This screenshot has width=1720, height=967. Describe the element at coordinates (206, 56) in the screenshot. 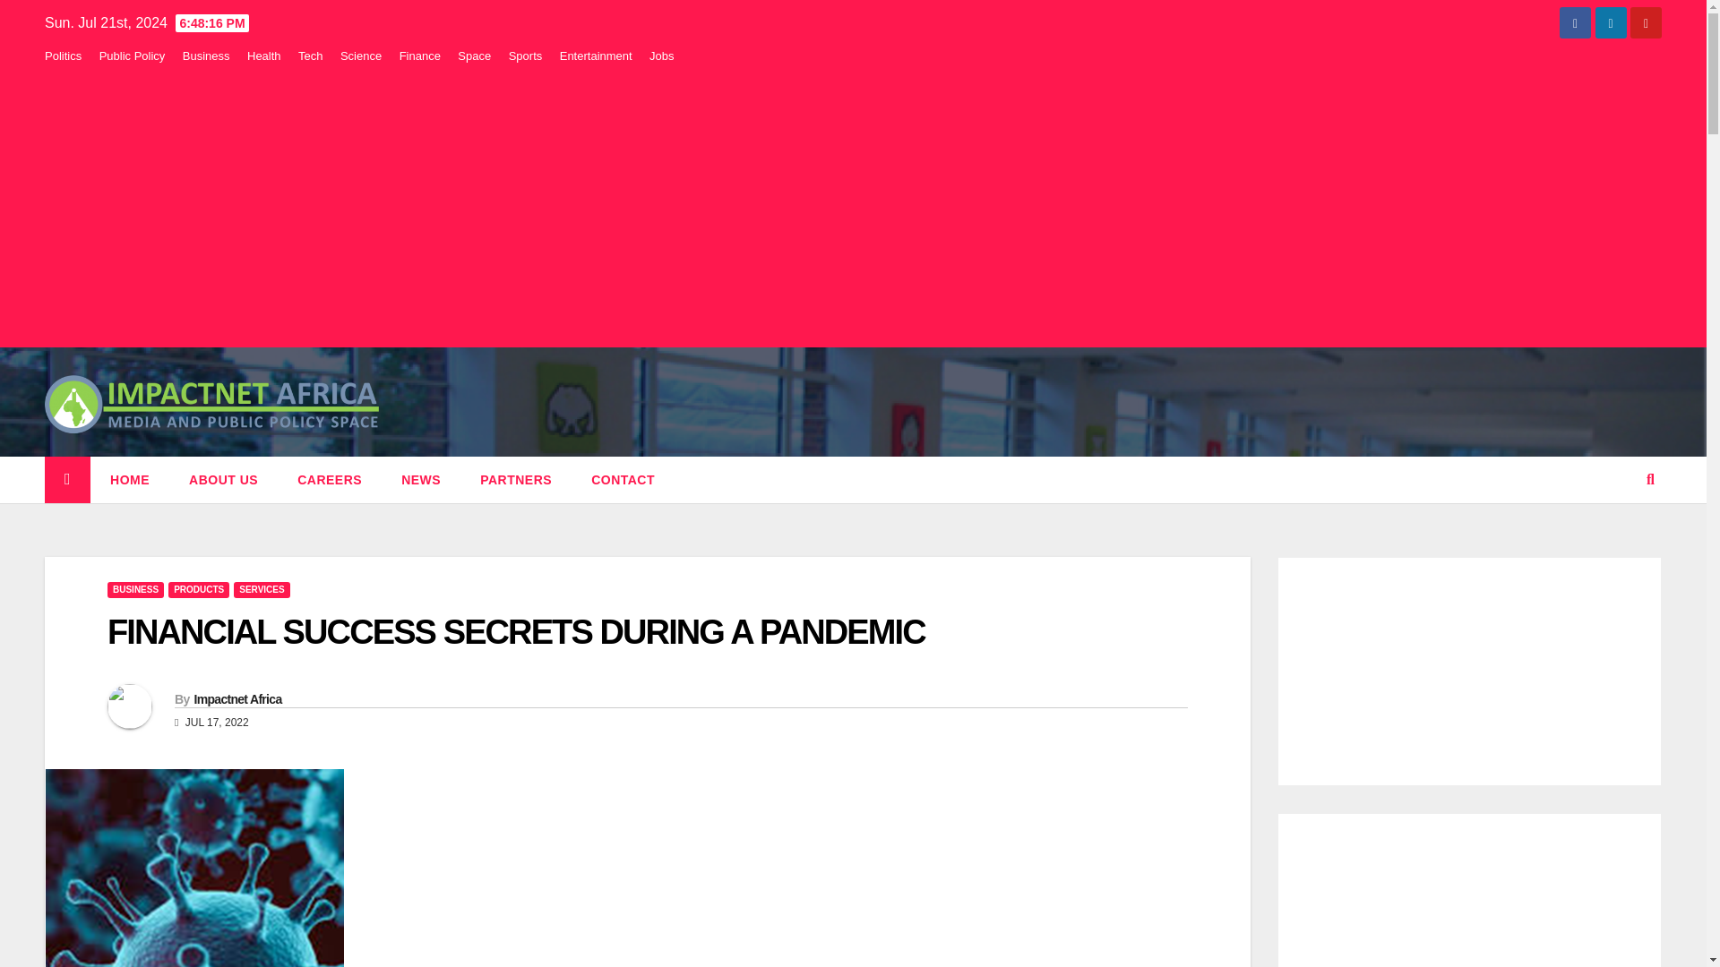

I see `Business` at that location.